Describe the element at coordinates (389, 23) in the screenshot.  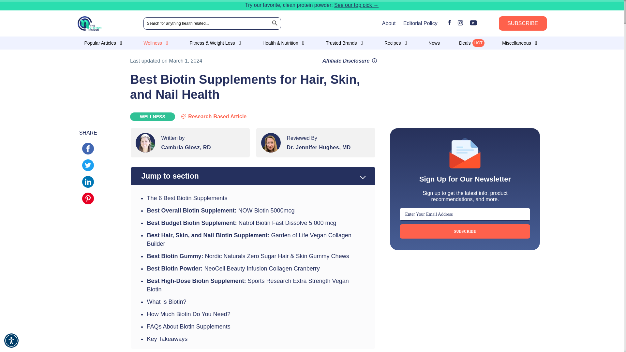
I see `About` at that location.